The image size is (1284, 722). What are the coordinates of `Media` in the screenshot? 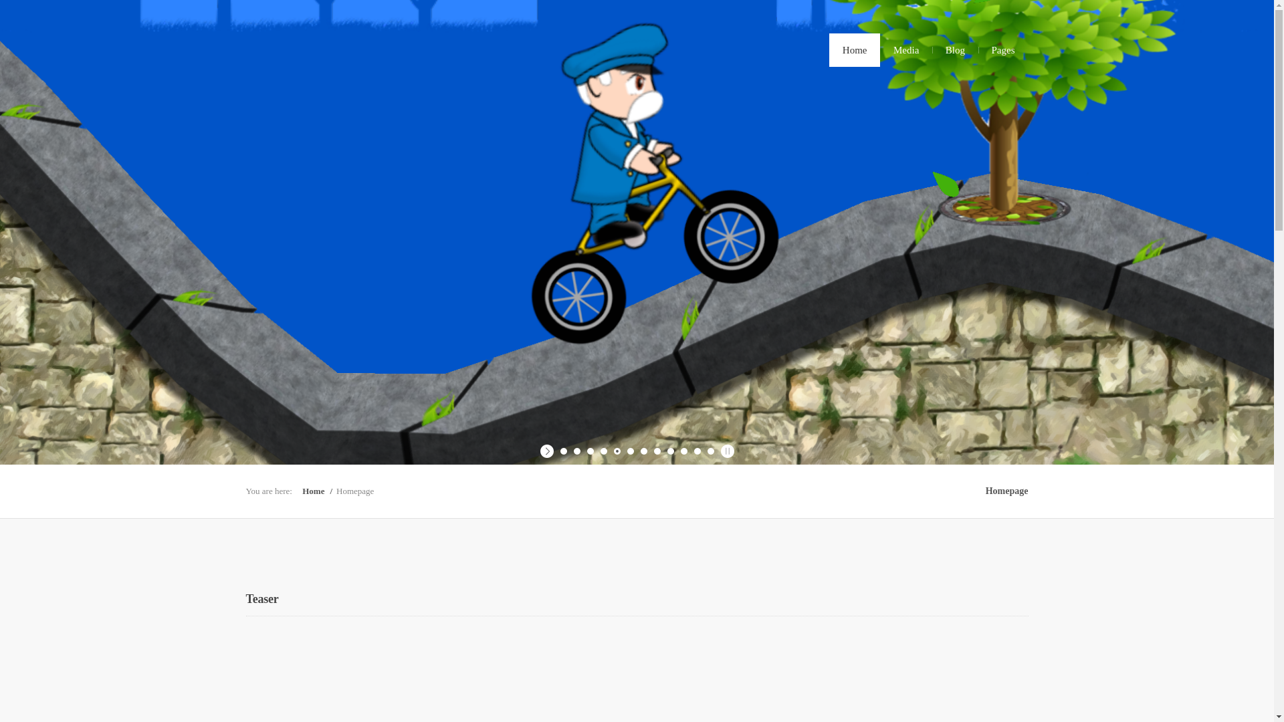 It's located at (905, 49).